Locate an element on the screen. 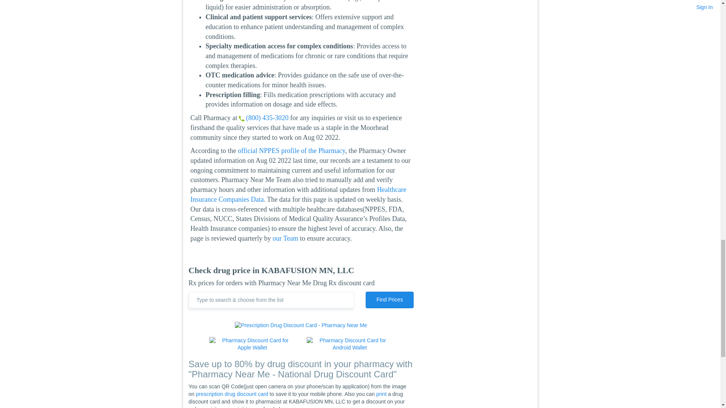  Healthcare Insurance Companies Data is located at coordinates (298, 194).